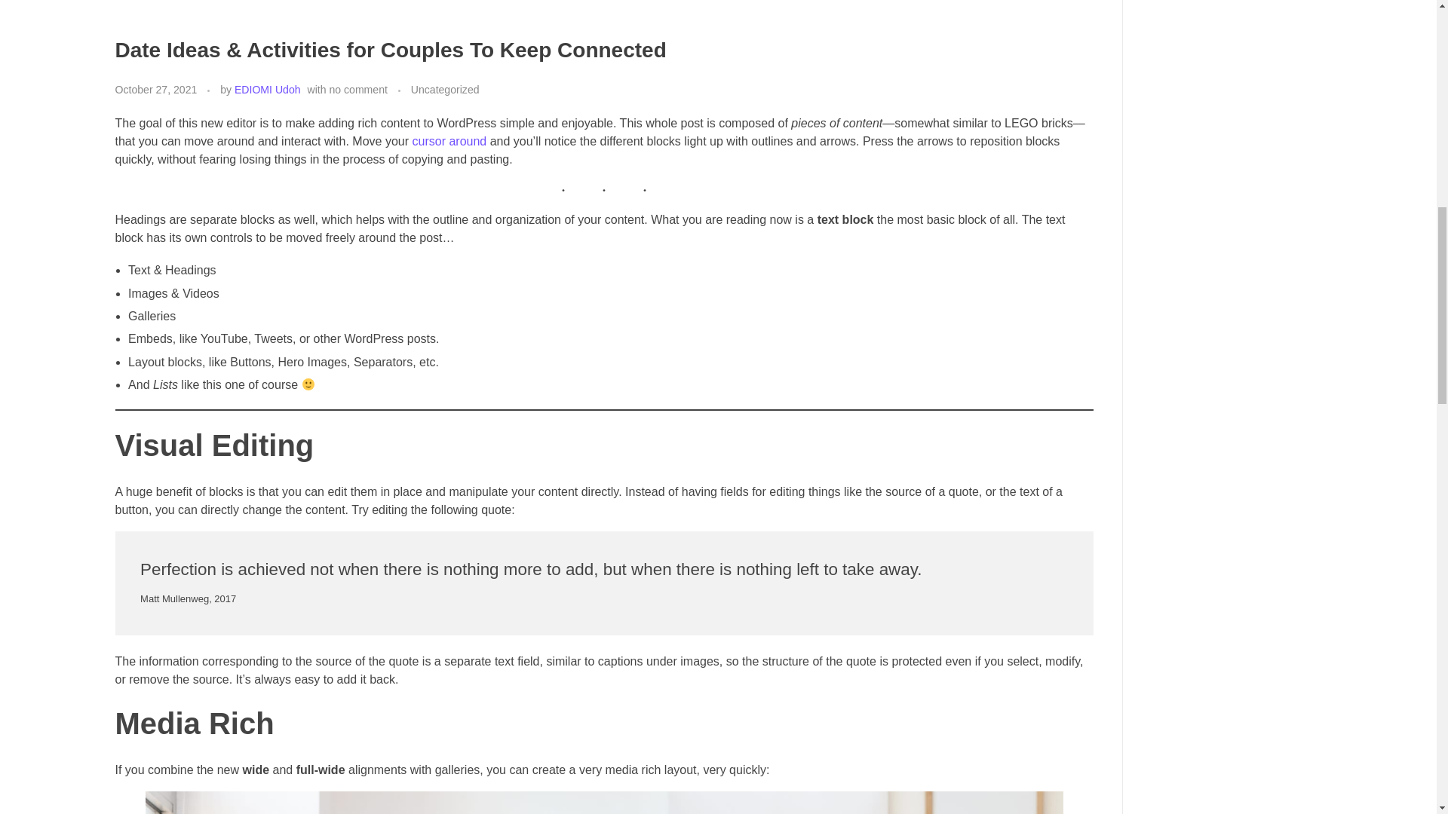  Describe the element at coordinates (268, 90) in the screenshot. I see `EDIOMI Udoh` at that location.